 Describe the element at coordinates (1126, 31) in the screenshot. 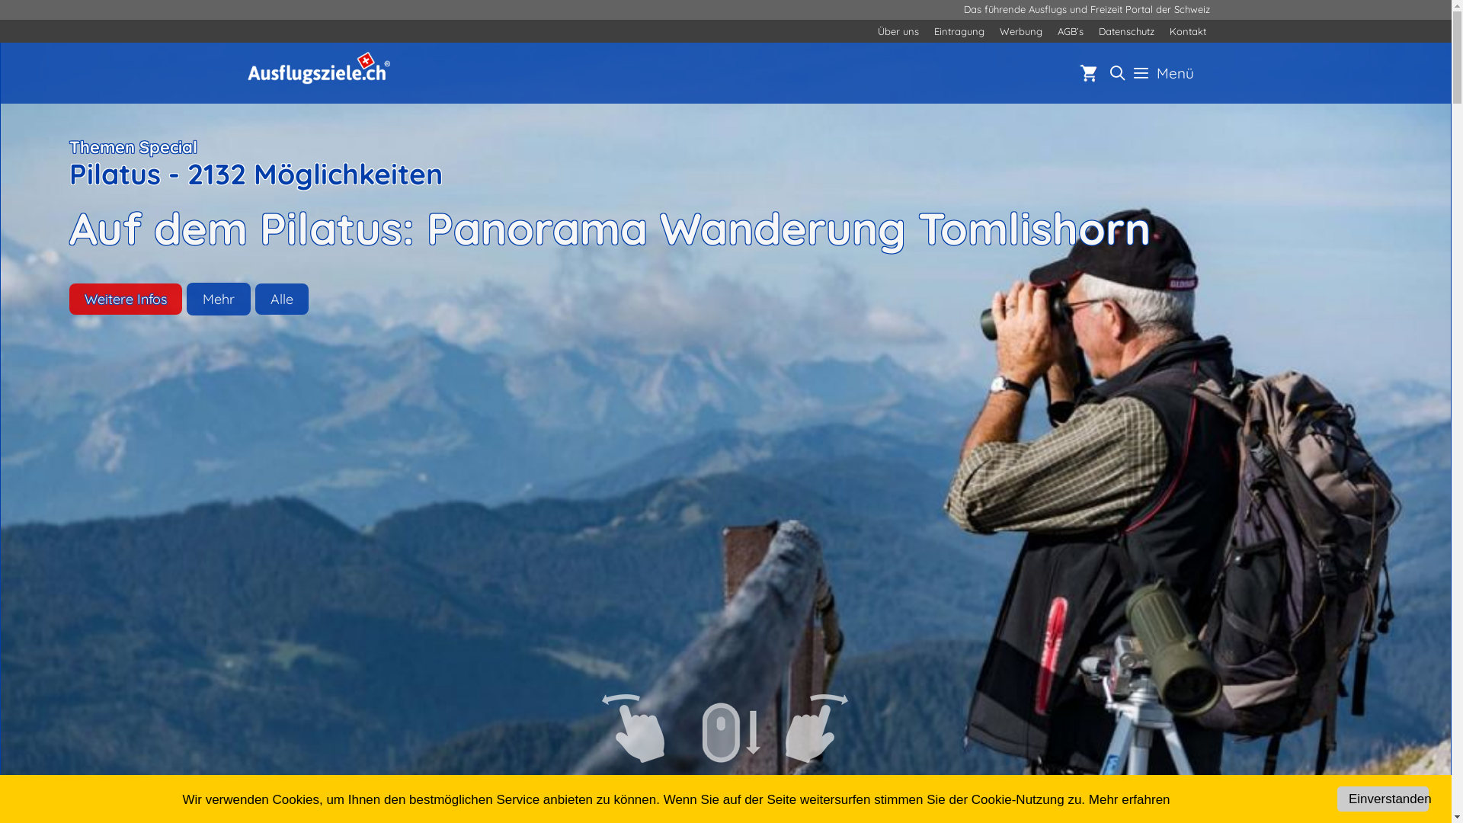

I see `Datenschutz` at that location.